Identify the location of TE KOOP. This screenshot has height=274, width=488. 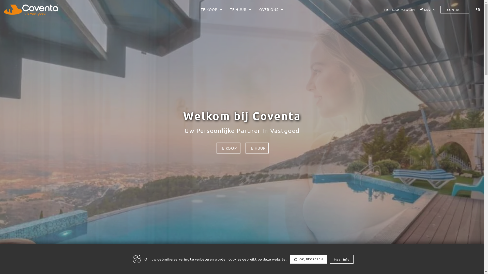
(211, 10).